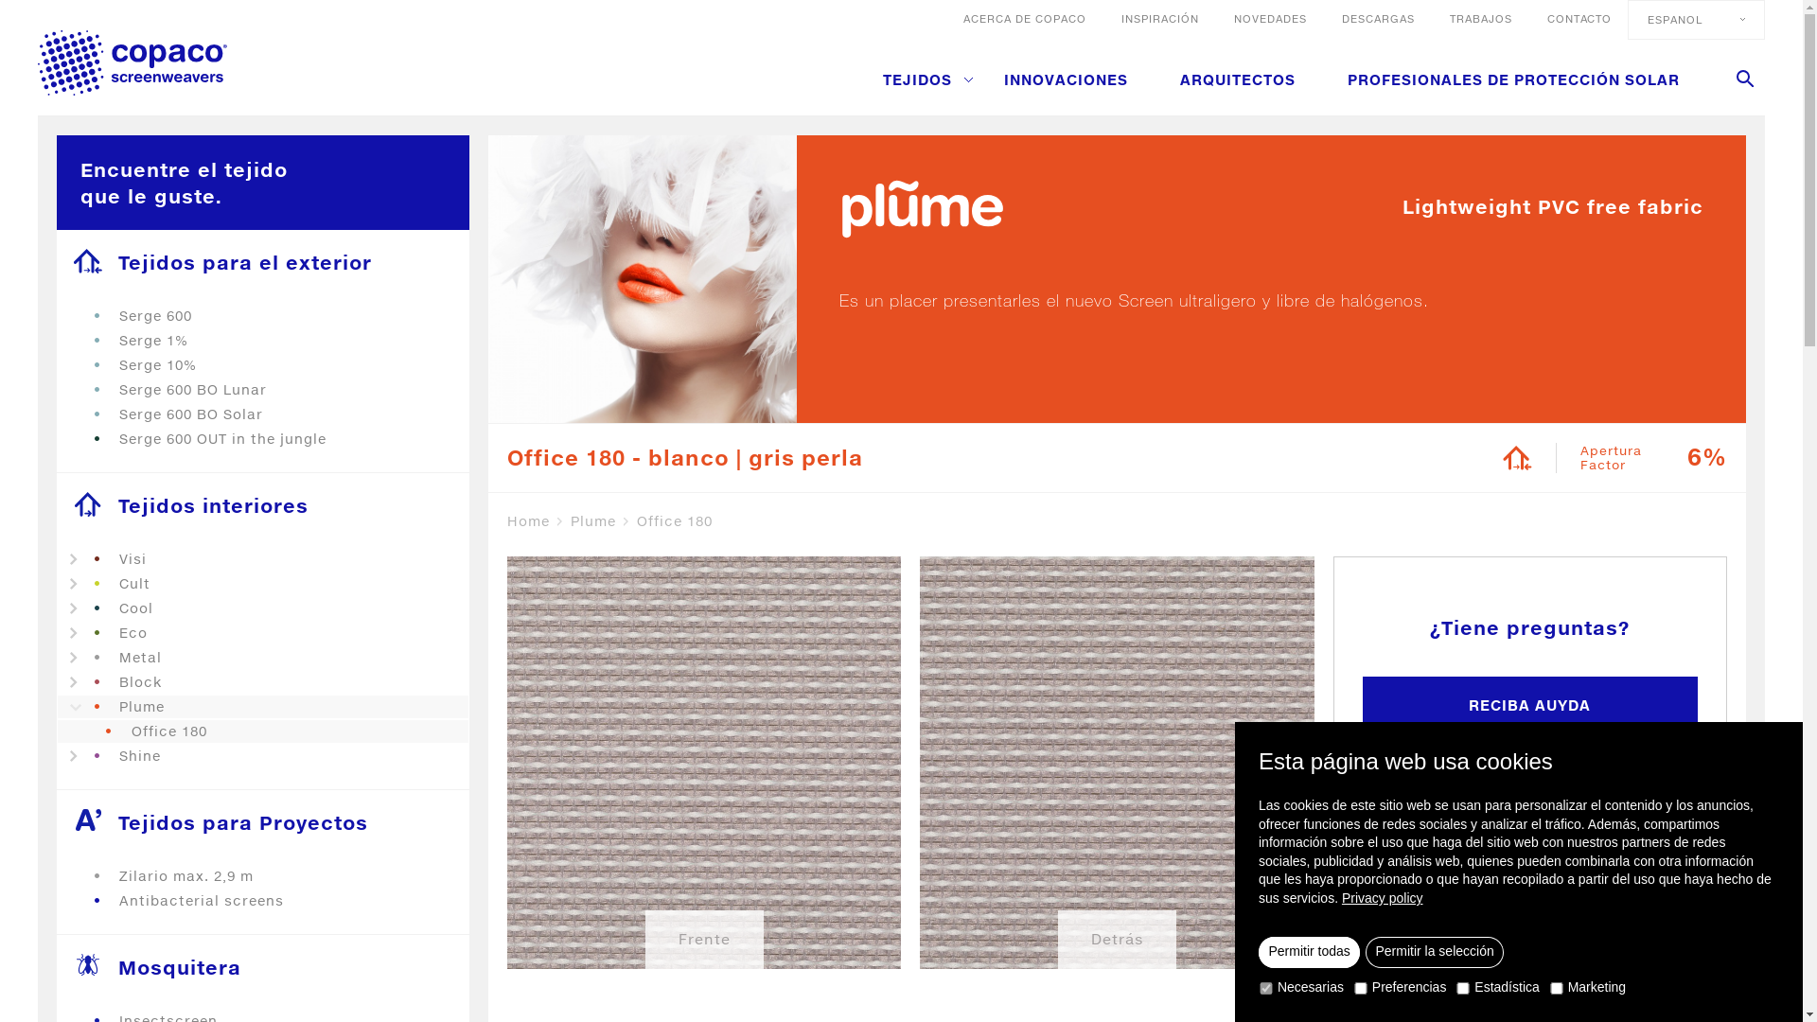 This screenshot has height=1022, width=1817. Describe the element at coordinates (263, 967) in the screenshot. I see `Mosquitera` at that location.